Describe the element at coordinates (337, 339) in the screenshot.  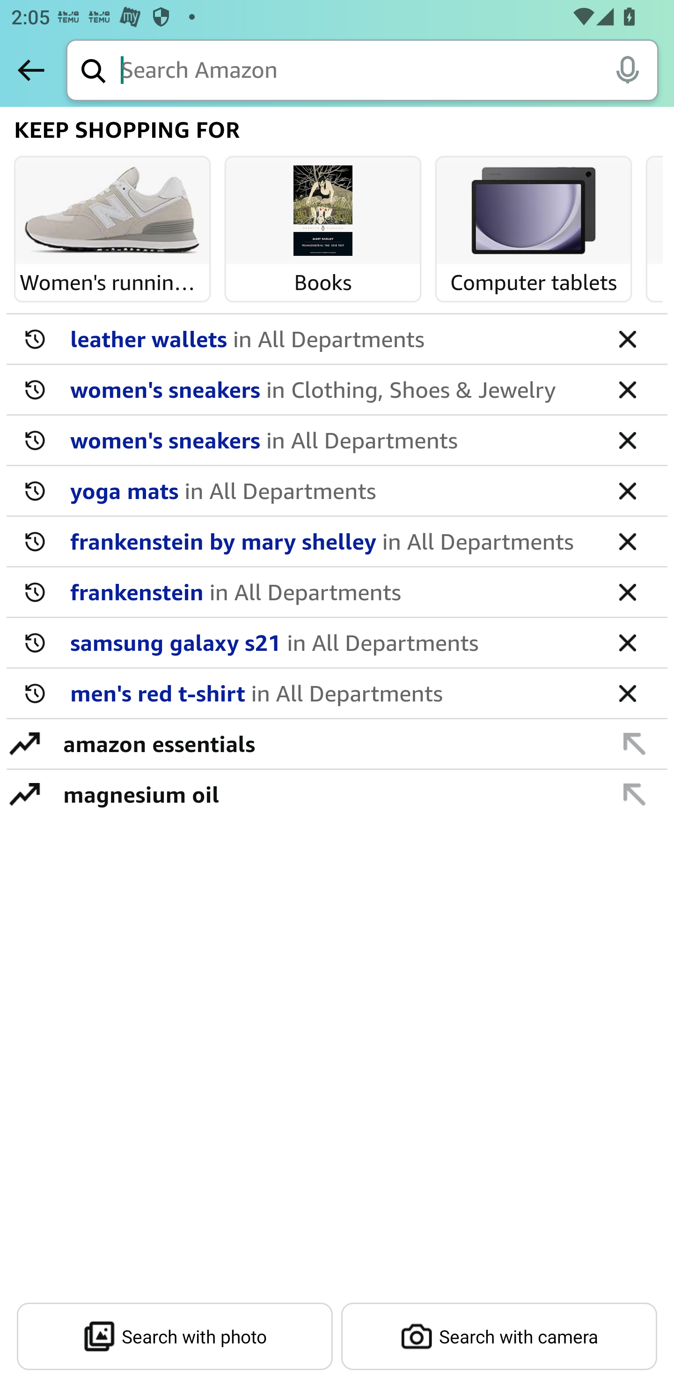
I see `leather wallets delete` at that location.